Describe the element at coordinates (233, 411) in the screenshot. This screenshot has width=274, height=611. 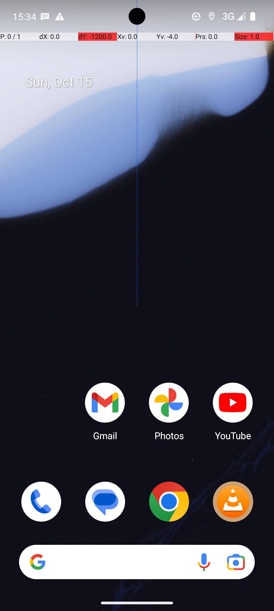
I see `YouTube` at that location.